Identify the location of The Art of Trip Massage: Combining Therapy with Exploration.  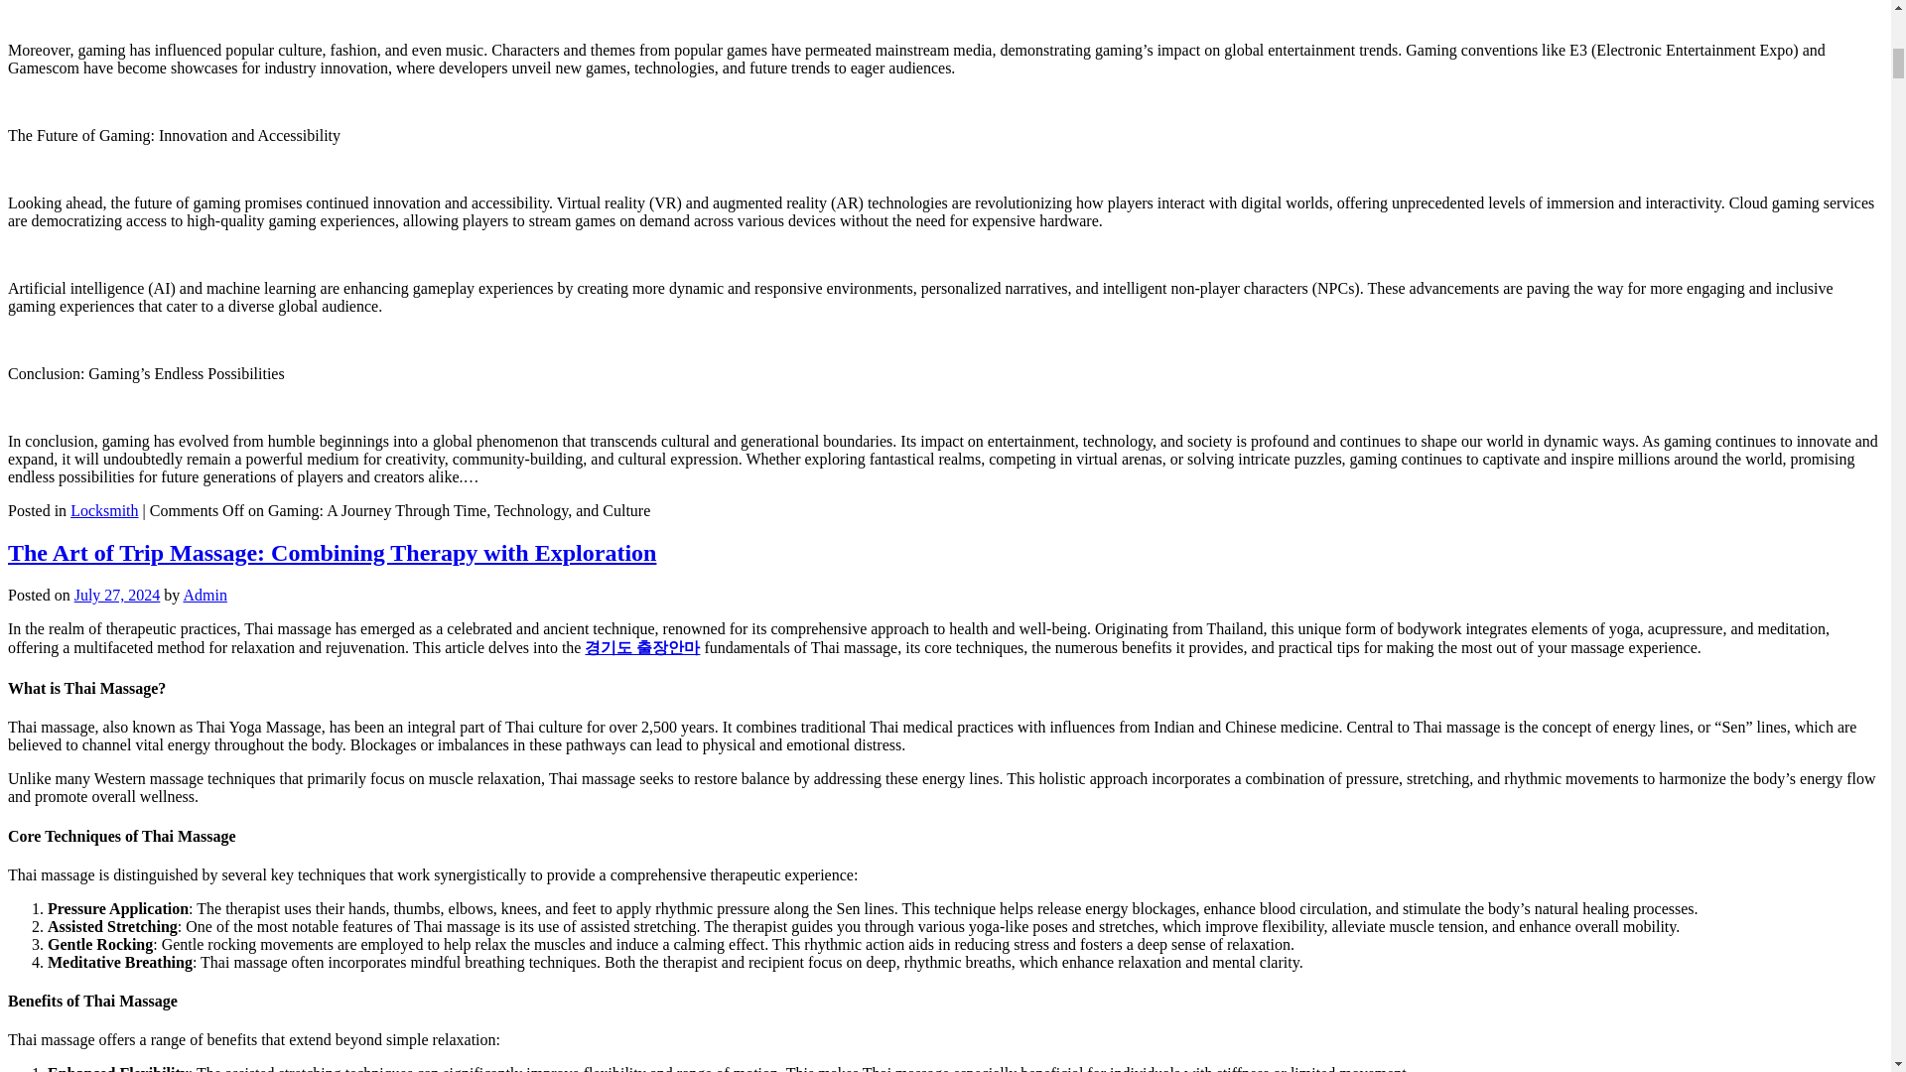
(332, 553).